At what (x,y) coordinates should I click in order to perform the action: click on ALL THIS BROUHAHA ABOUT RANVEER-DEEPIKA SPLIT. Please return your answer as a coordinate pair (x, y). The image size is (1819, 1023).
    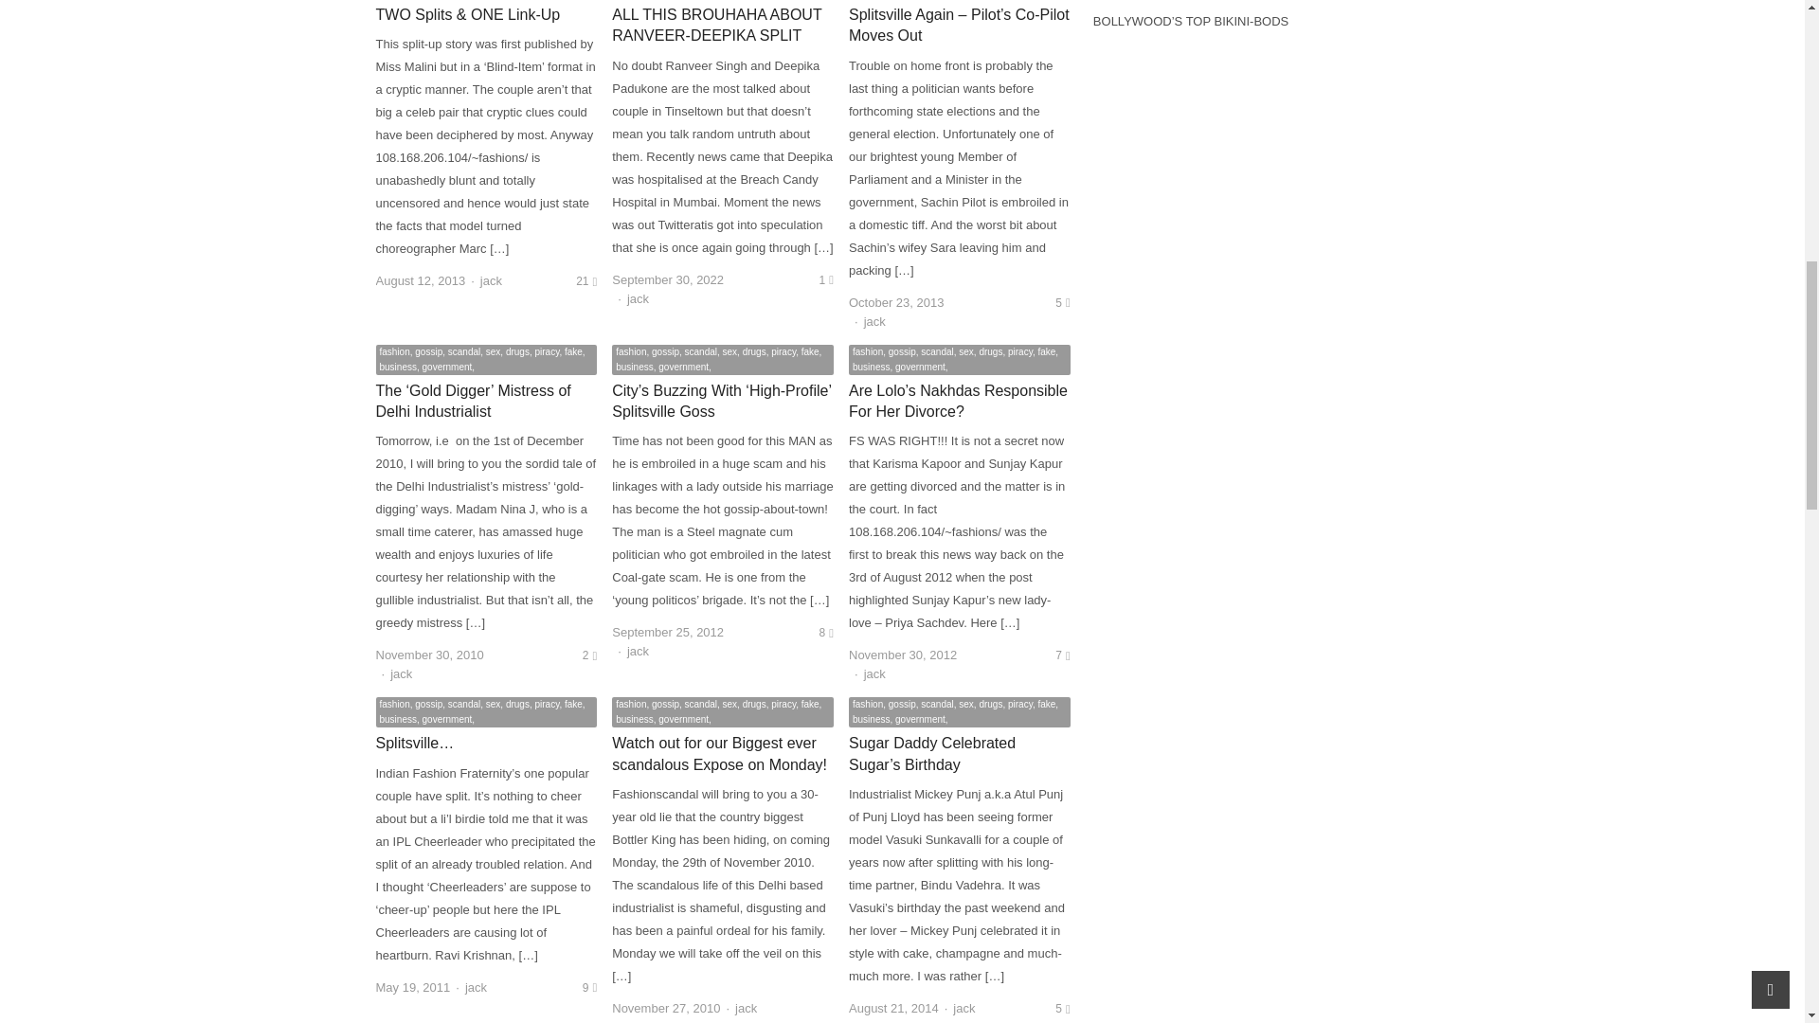
    Looking at the image, I should click on (716, 25).